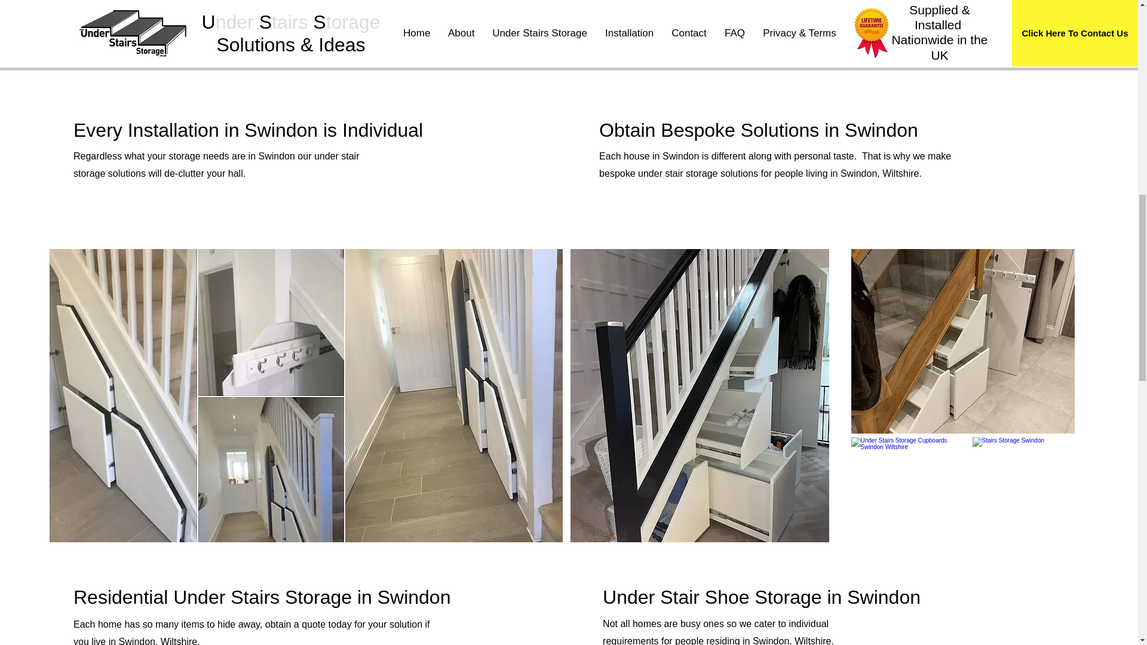 This screenshot has height=645, width=1147. What do you see at coordinates (854, 34) in the screenshot?
I see `Under Stairs Storag Solutions Installed in Swindon Wiltsire` at bounding box center [854, 34].